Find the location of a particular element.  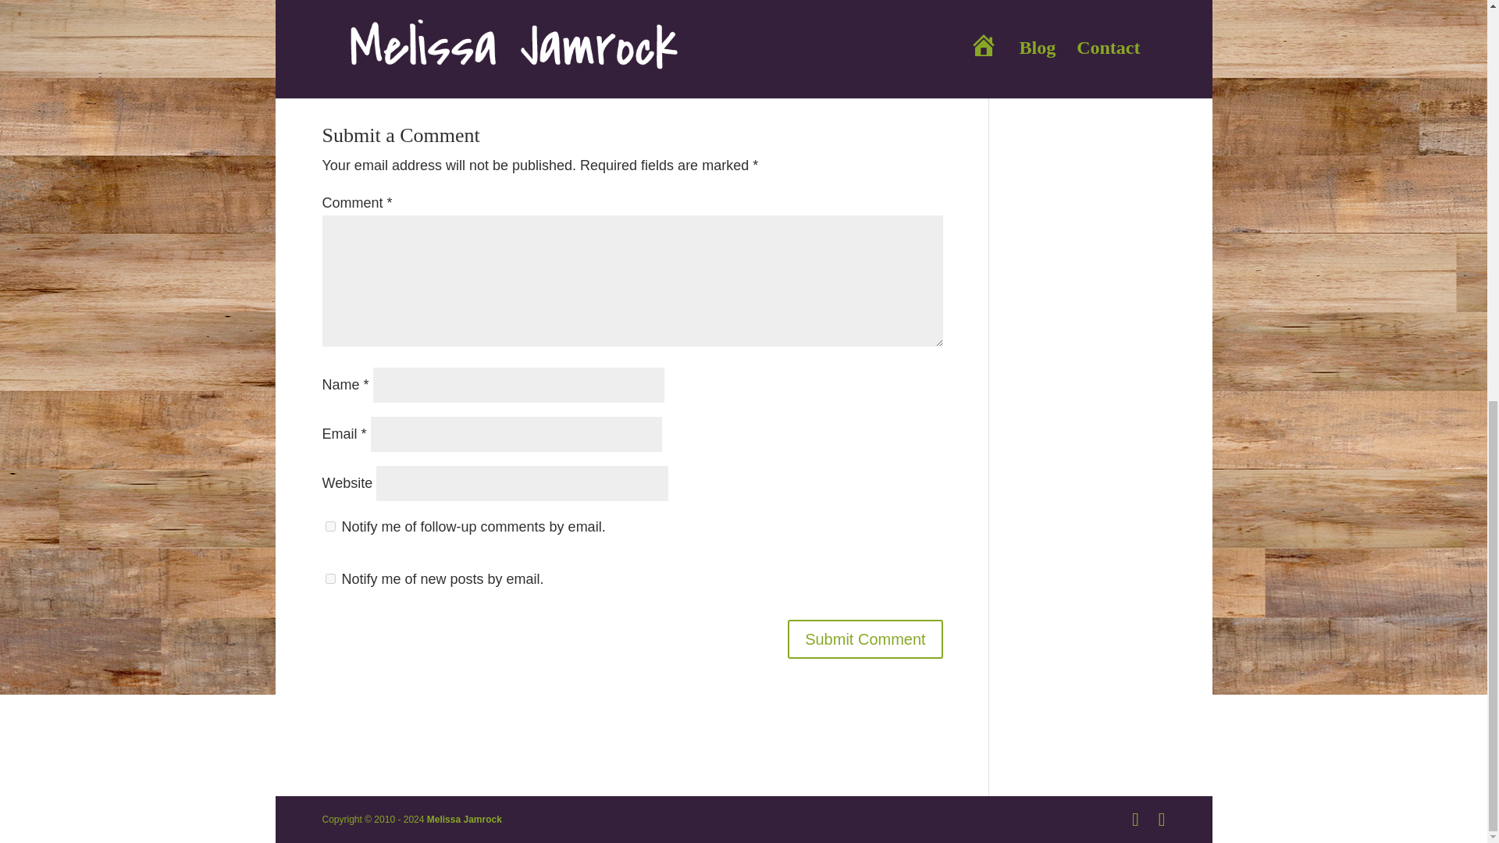

subscribe is located at coordinates (329, 526).